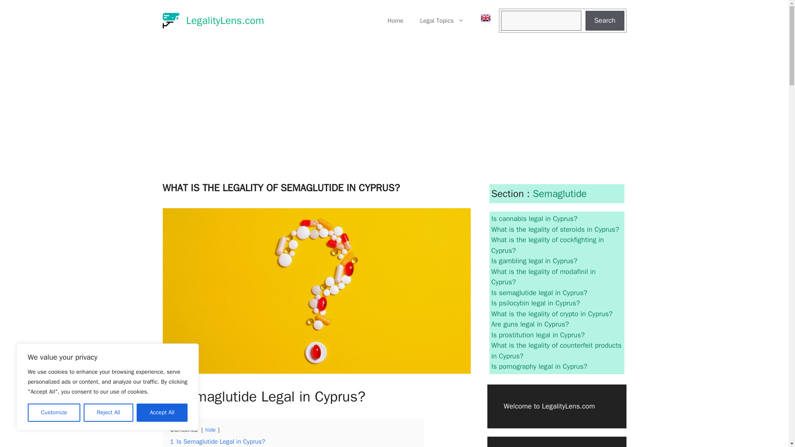  I want to click on Home, so click(395, 21).